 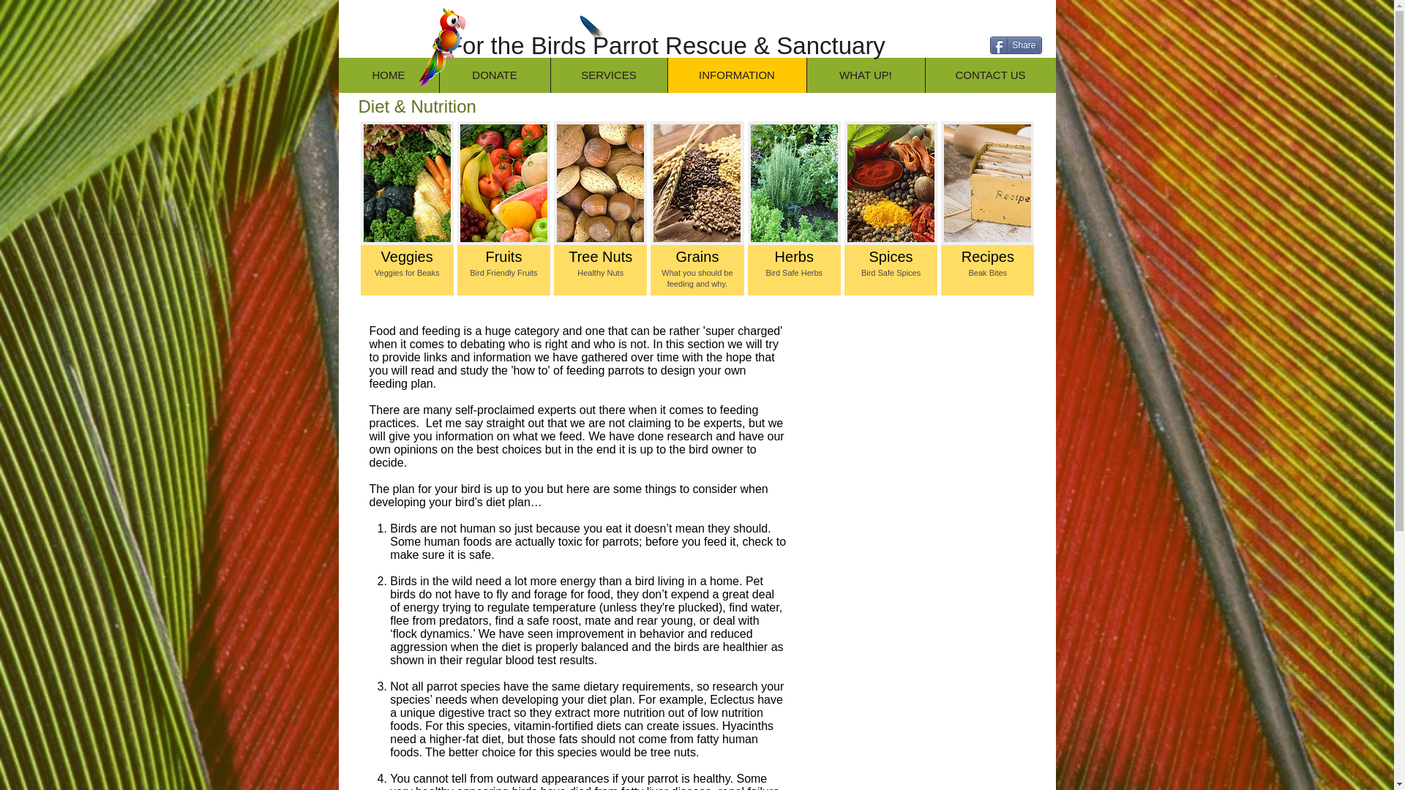 What do you see at coordinates (1014, 45) in the screenshot?
I see `Share` at bounding box center [1014, 45].